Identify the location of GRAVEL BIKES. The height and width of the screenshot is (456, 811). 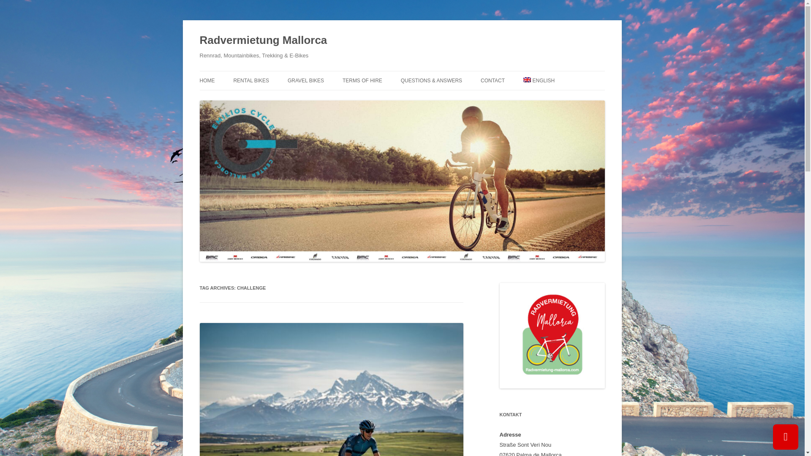
(306, 80).